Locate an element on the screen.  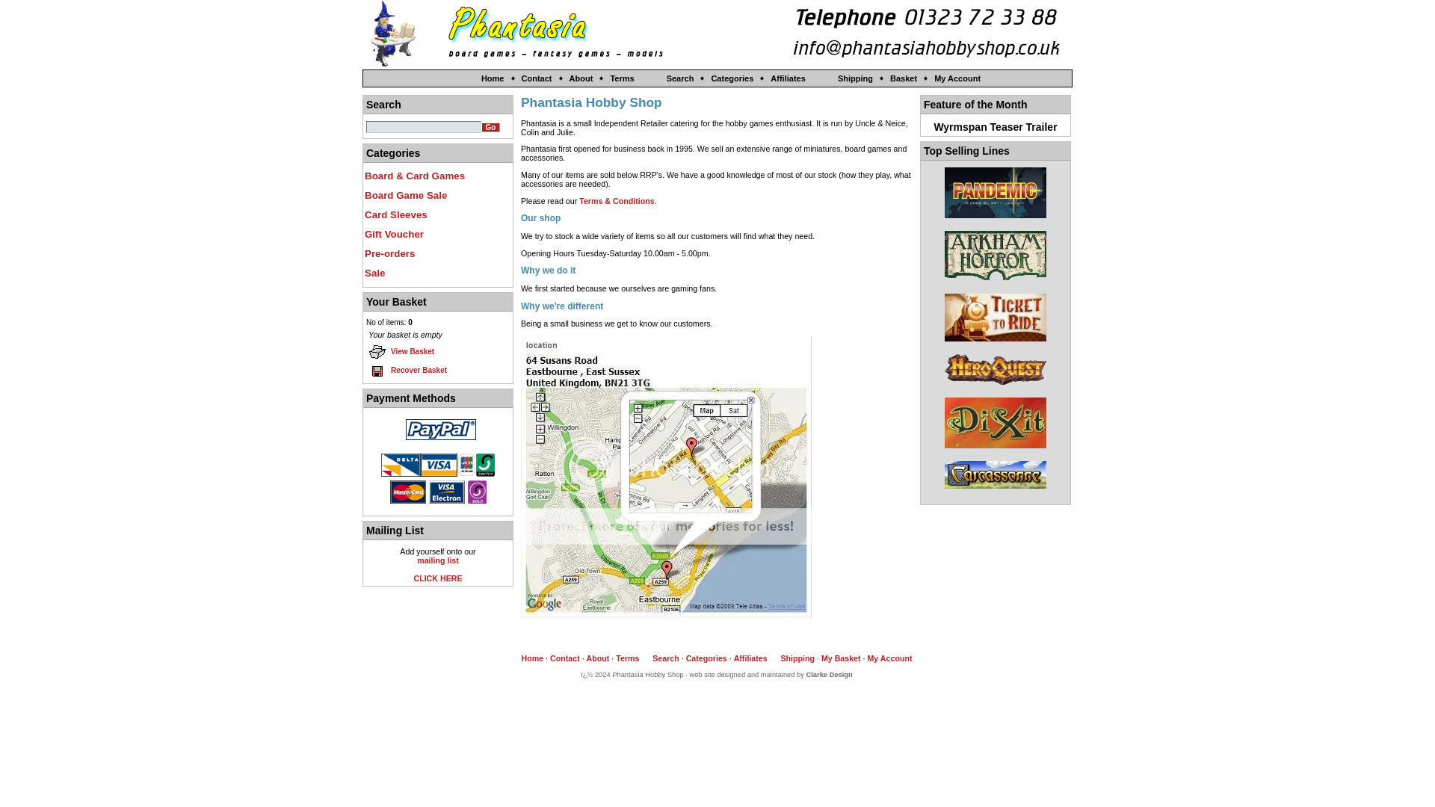
About is located at coordinates (598, 658).